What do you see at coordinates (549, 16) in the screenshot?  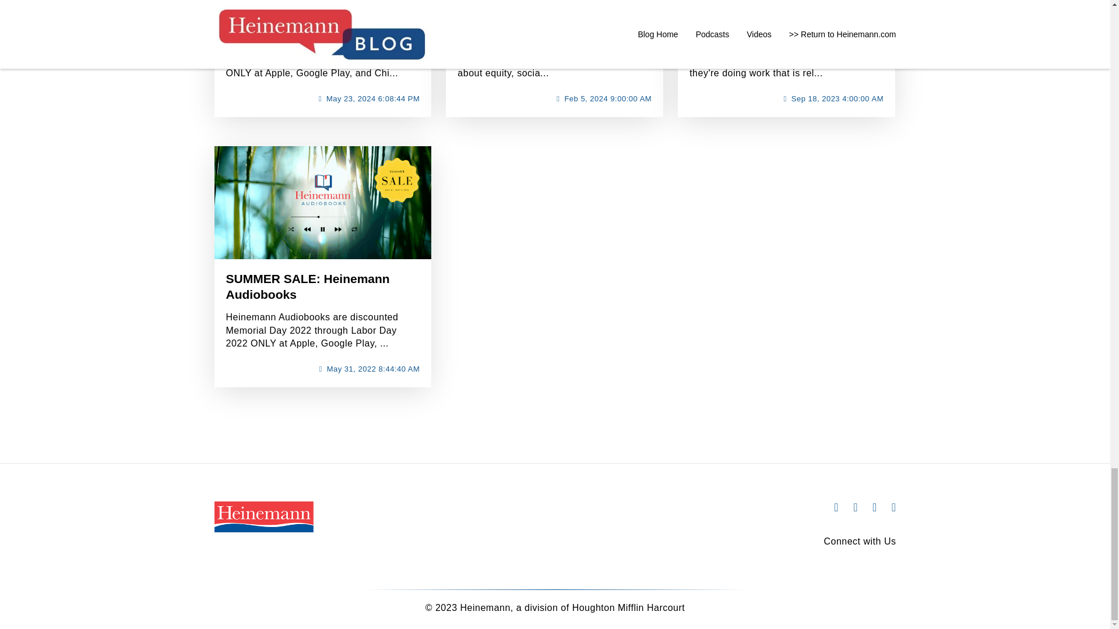 I see `Heinemann Professional Books about Equity` at bounding box center [549, 16].